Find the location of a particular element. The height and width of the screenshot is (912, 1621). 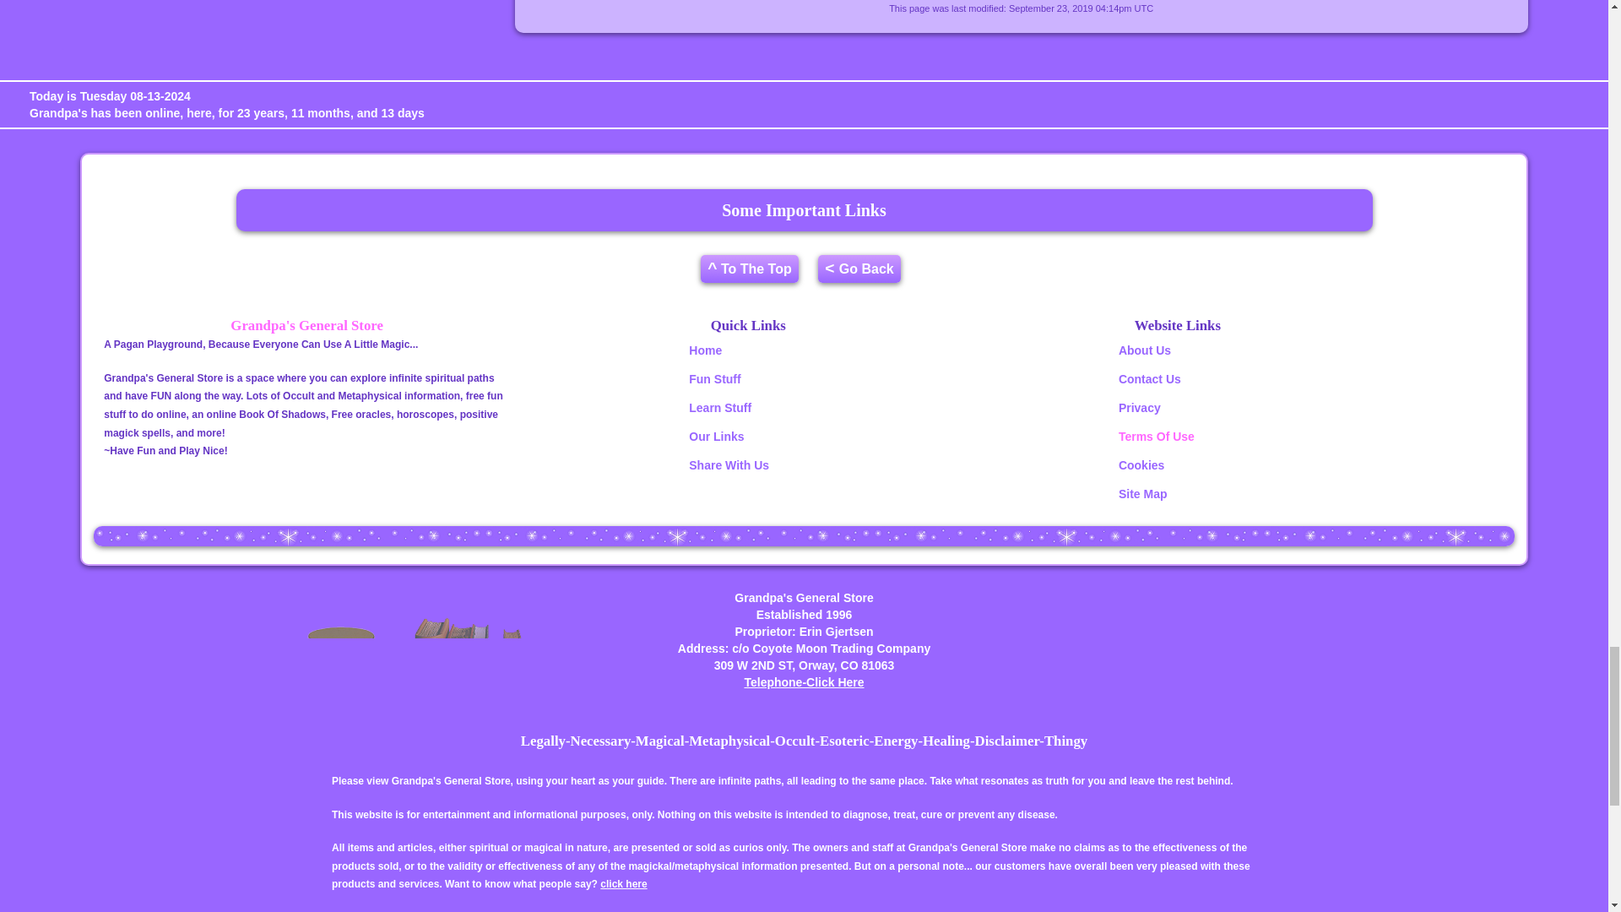

About Your Privacy is located at coordinates (1139, 408).